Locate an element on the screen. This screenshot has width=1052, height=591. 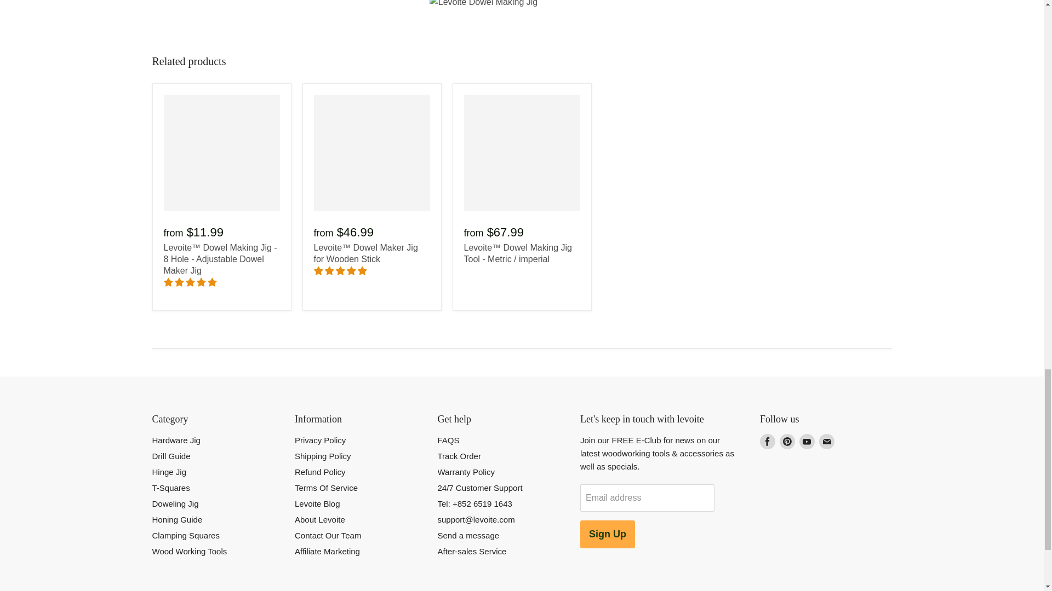
E-mail is located at coordinates (826, 442).